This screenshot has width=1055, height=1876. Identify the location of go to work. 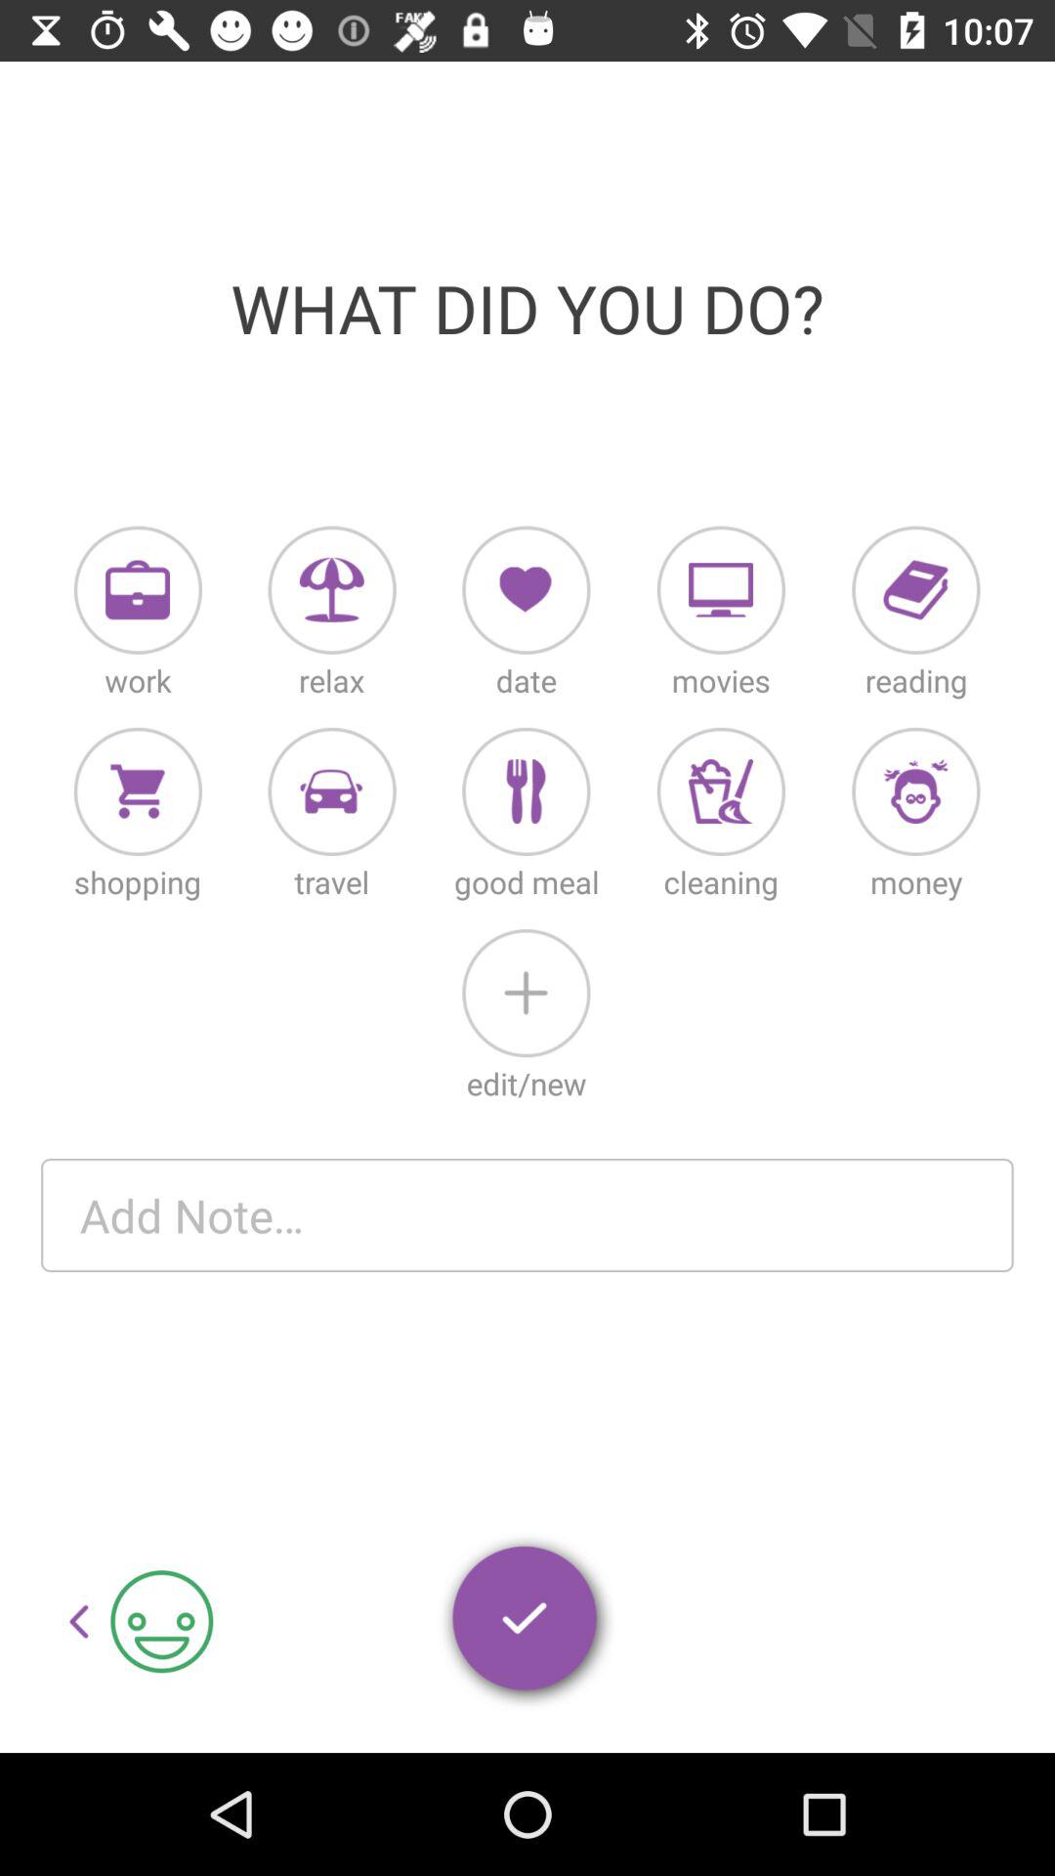
(138, 590).